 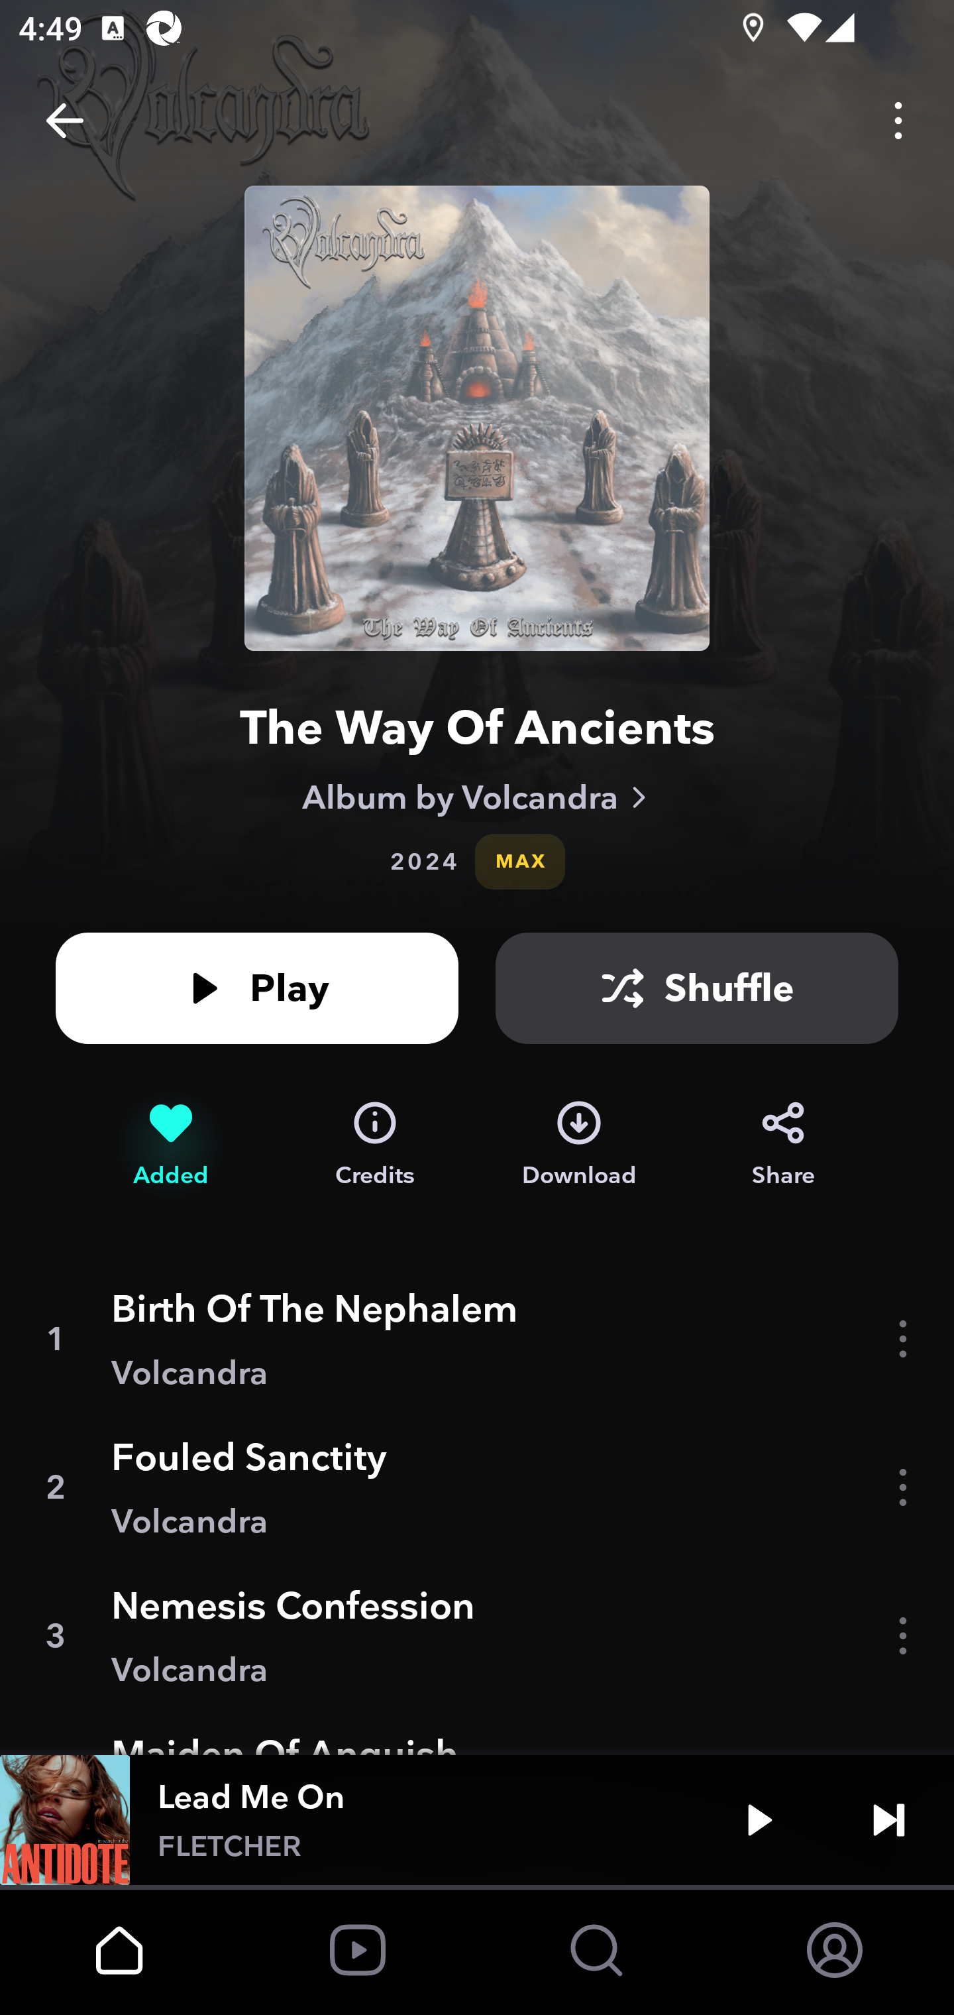 I want to click on Play, so click(x=257, y=988).